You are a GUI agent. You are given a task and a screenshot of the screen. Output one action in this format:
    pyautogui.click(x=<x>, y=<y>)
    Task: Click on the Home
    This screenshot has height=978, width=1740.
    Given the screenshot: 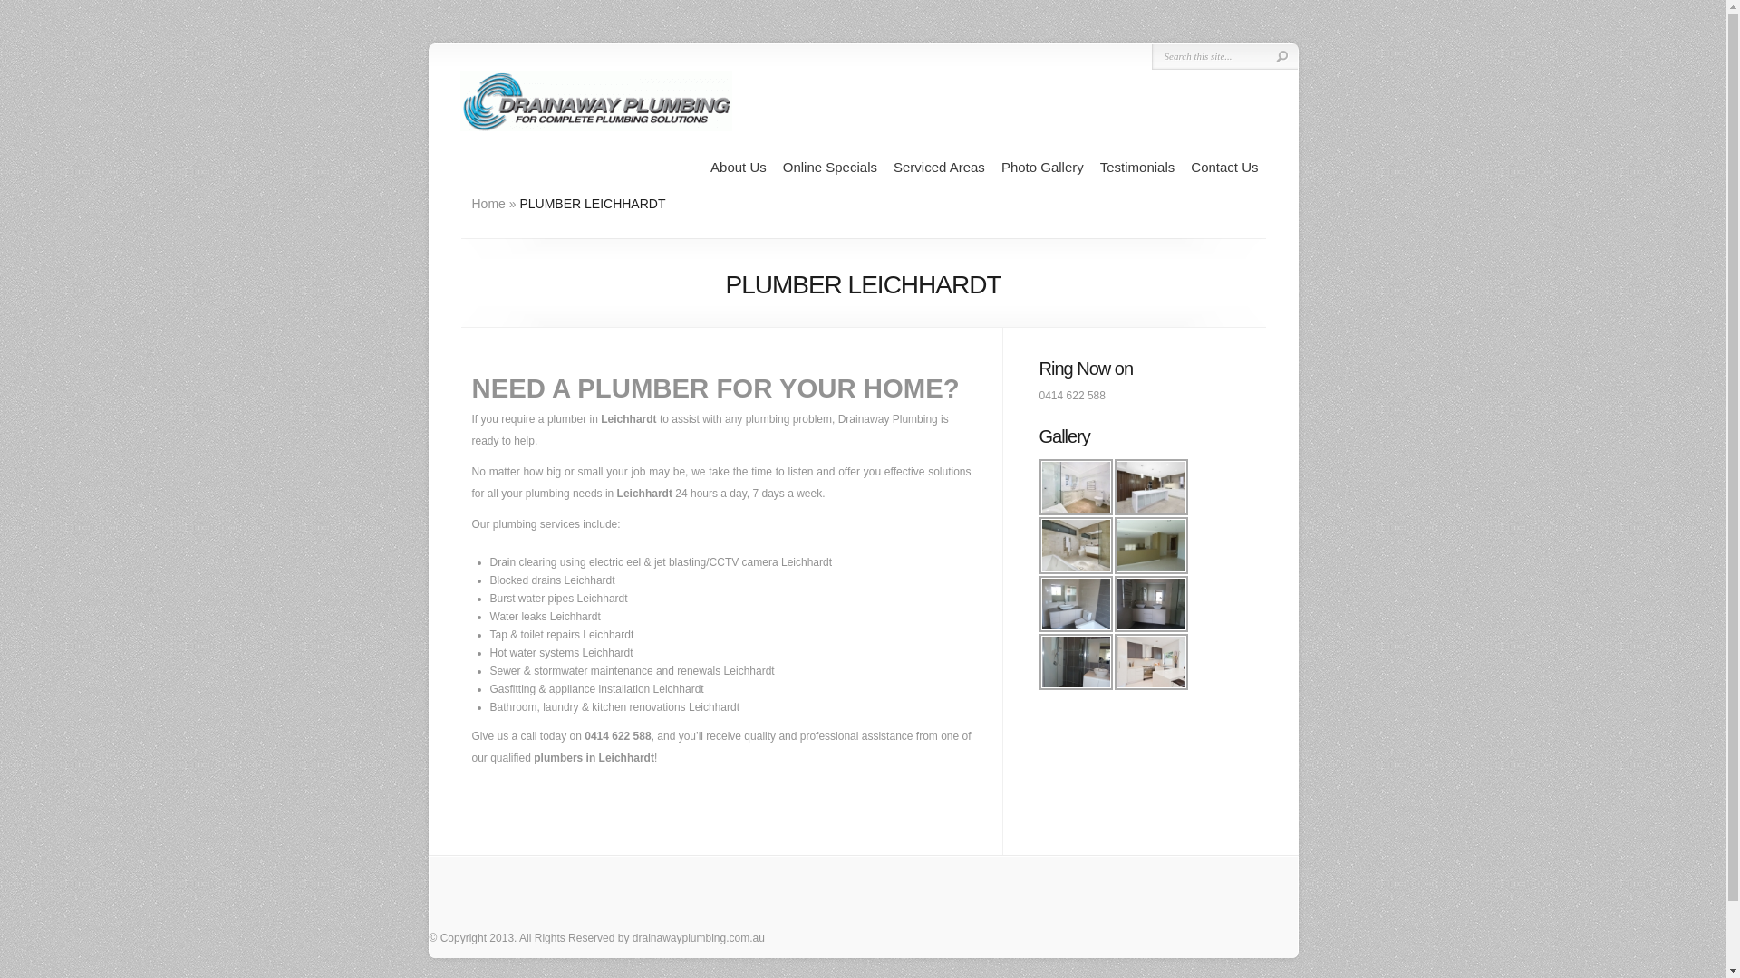 What is the action you would take?
    pyautogui.click(x=488, y=204)
    